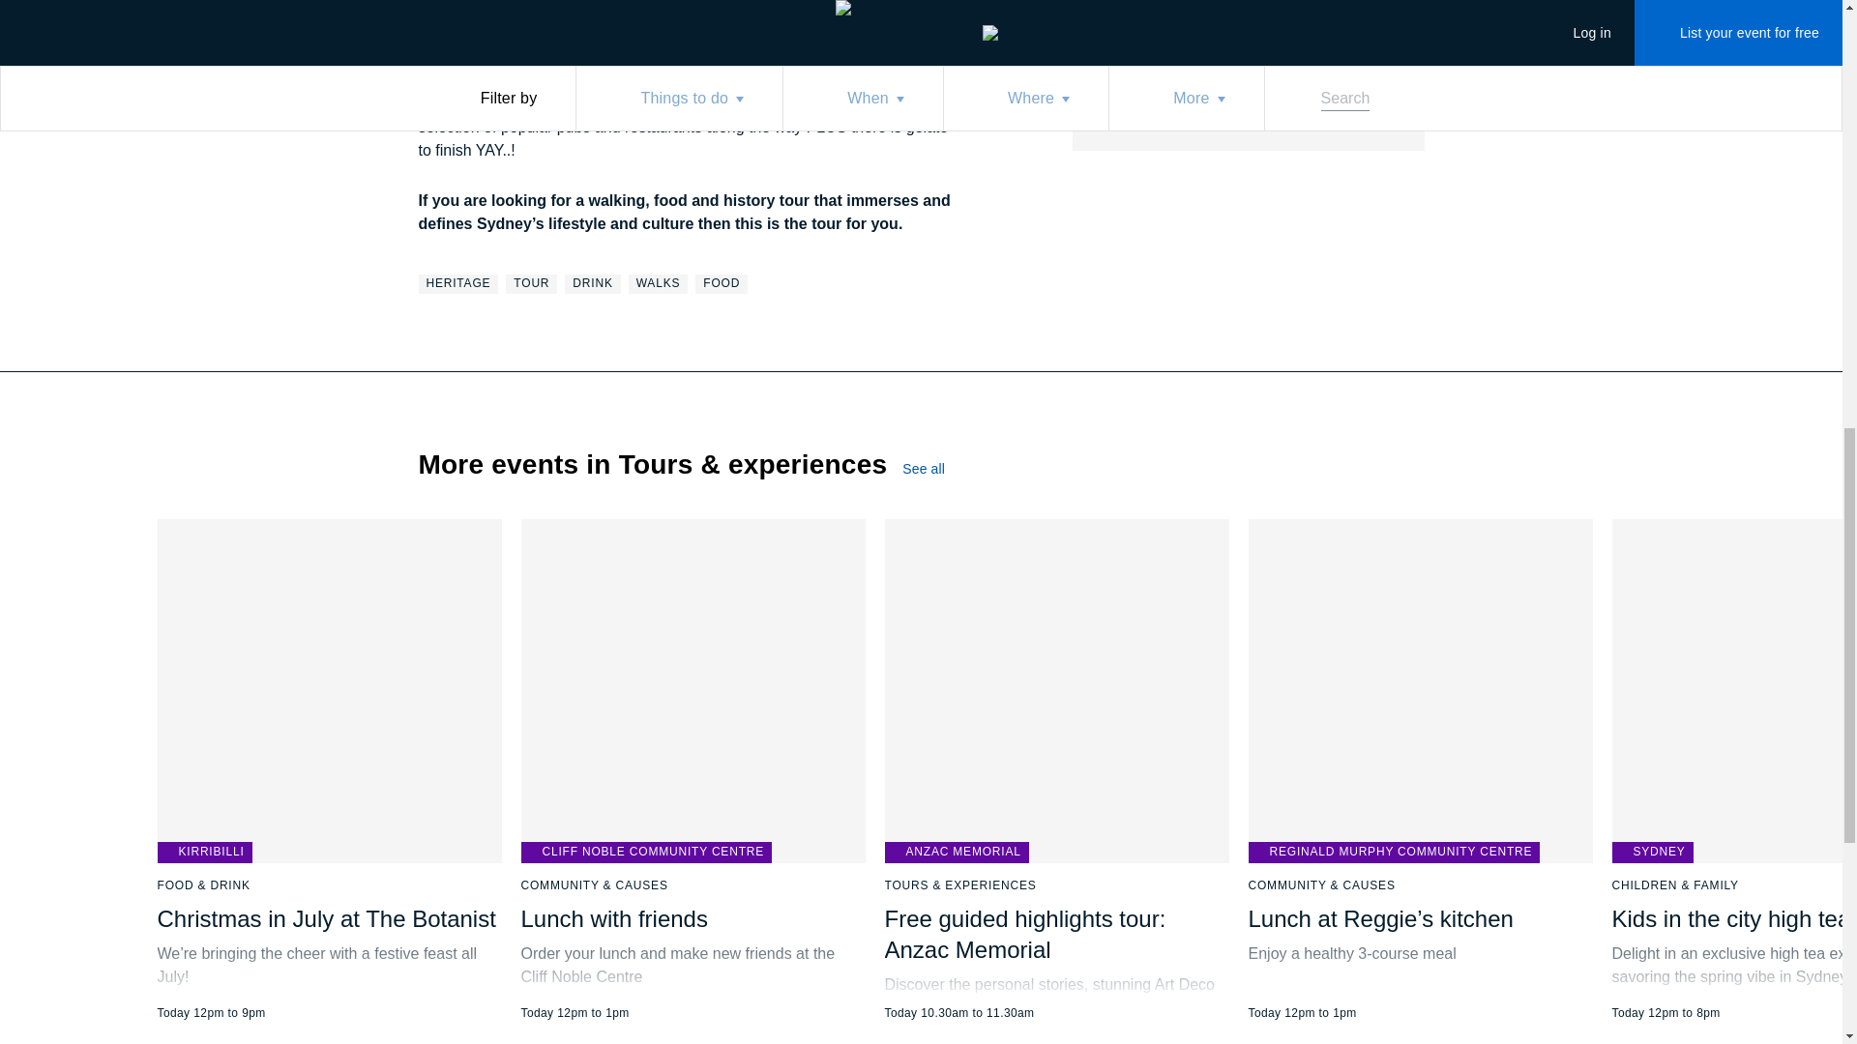 The height and width of the screenshot is (1044, 1857). What do you see at coordinates (457, 284) in the screenshot?
I see `Heritage` at bounding box center [457, 284].